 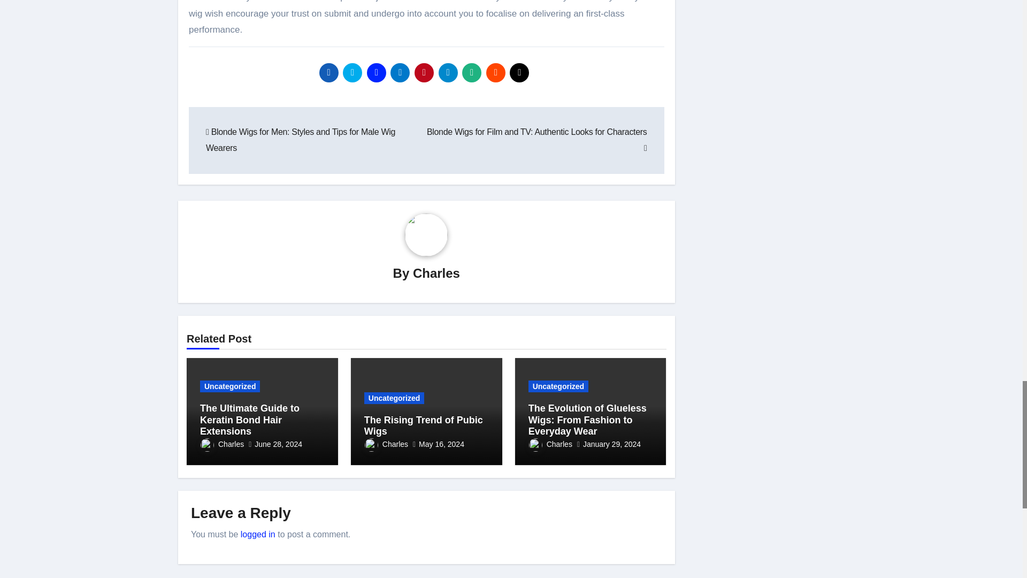 I want to click on Uncategorized, so click(x=394, y=398).